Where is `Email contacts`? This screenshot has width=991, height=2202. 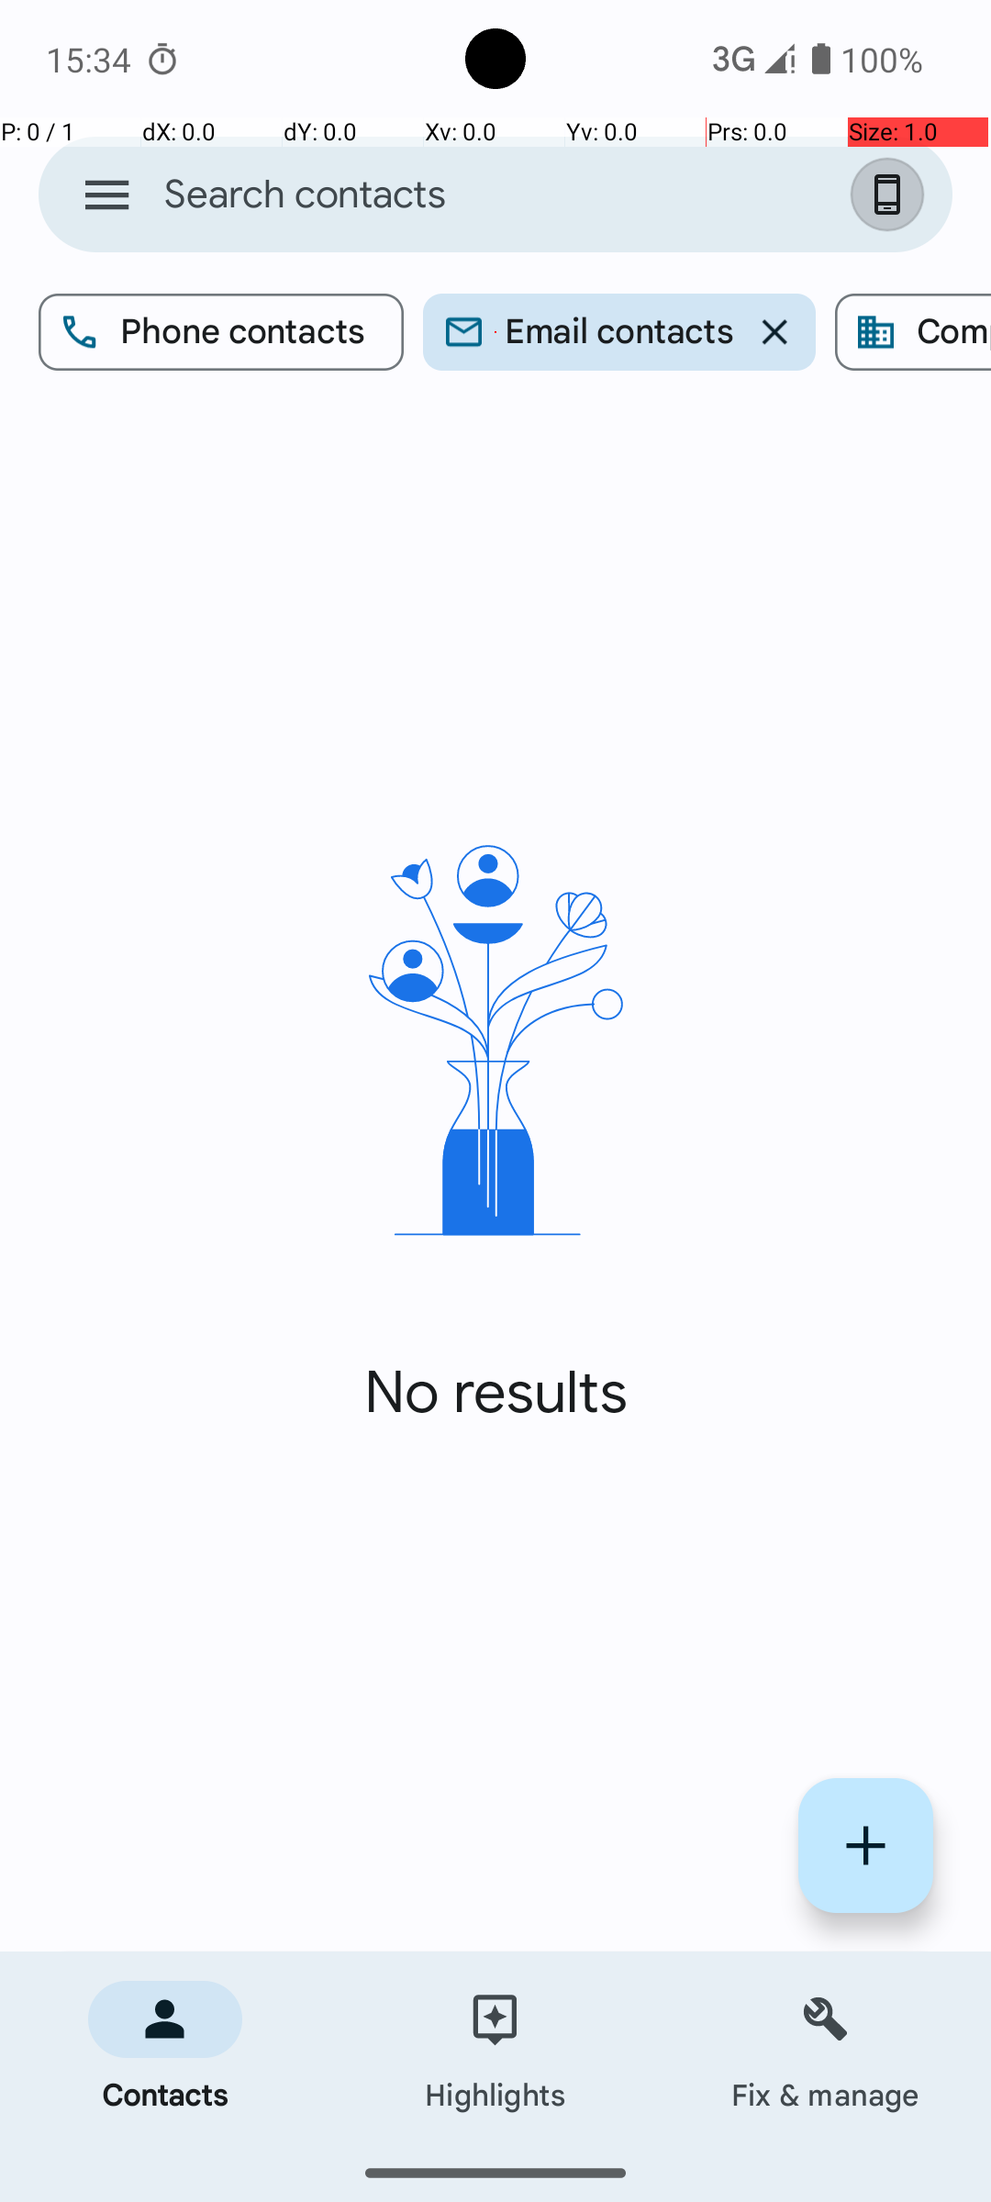 Email contacts is located at coordinates (619, 332).